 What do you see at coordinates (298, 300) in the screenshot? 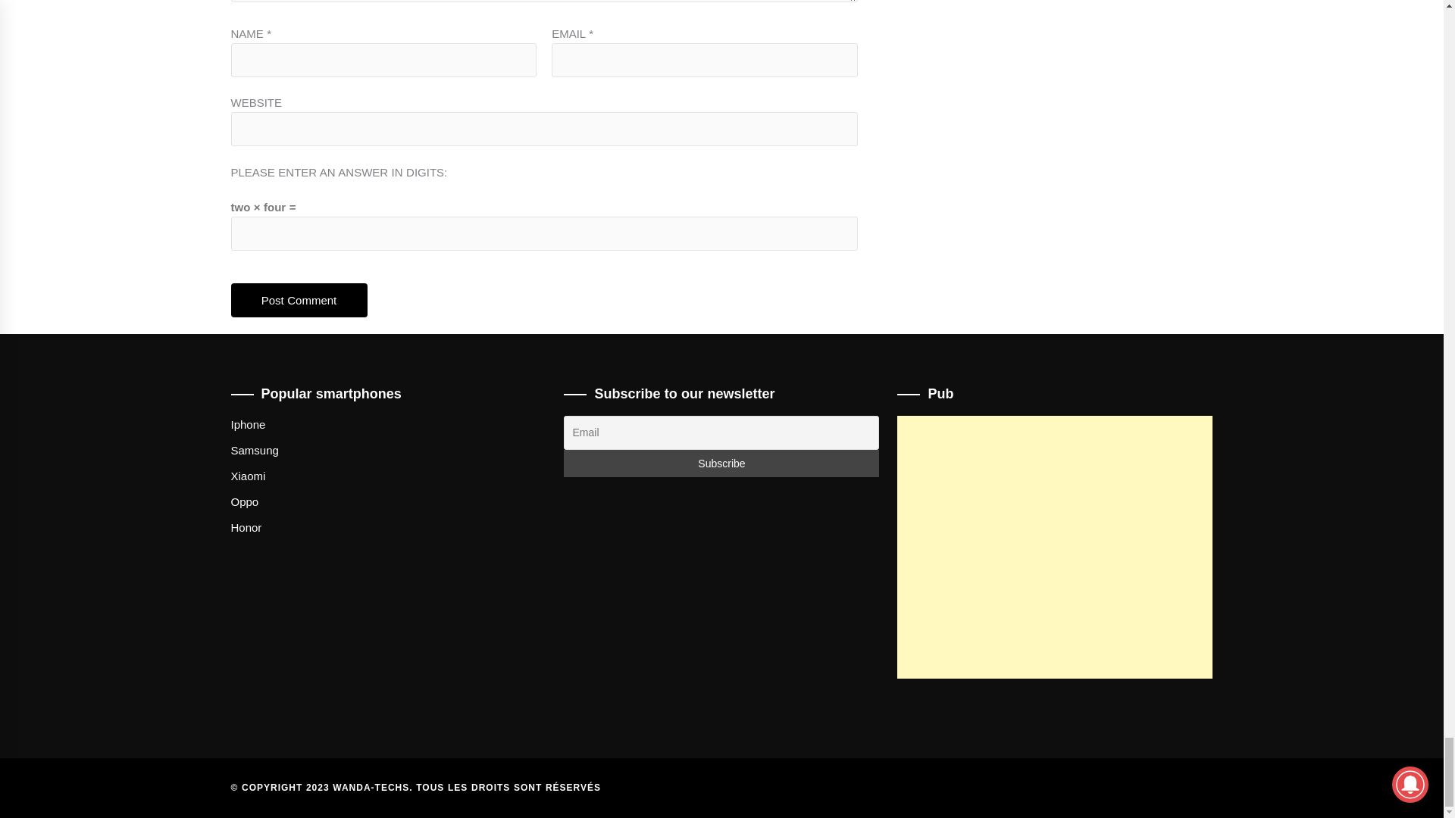
I see `Post Comment` at bounding box center [298, 300].